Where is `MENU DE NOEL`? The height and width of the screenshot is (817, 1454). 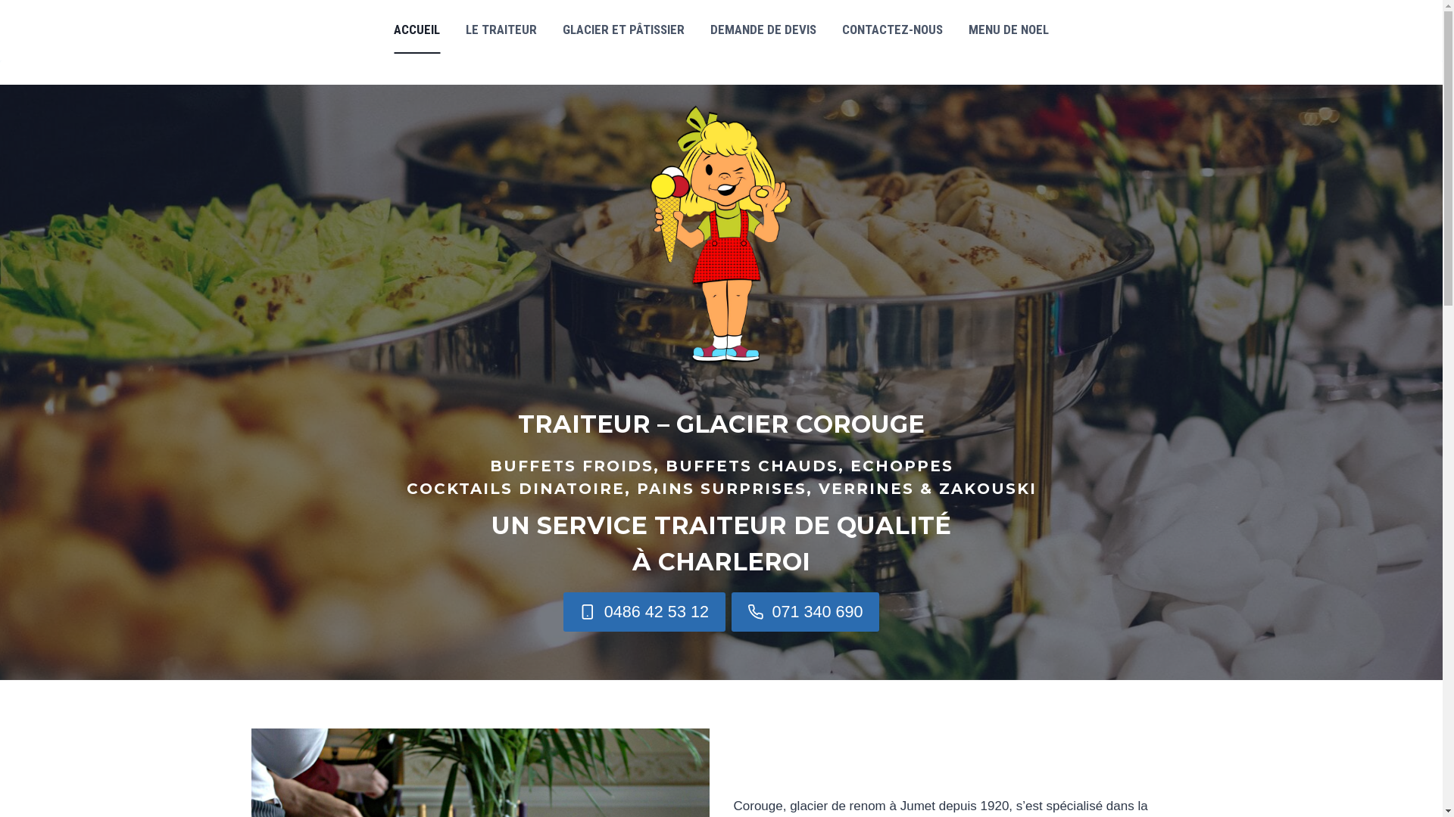
MENU DE NOEL is located at coordinates (1009, 30).